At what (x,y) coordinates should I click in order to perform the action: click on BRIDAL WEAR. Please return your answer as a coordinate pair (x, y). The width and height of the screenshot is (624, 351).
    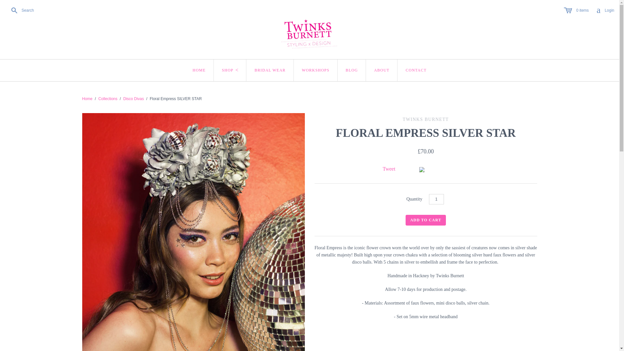
    Looking at the image, I should click on (270, 70).